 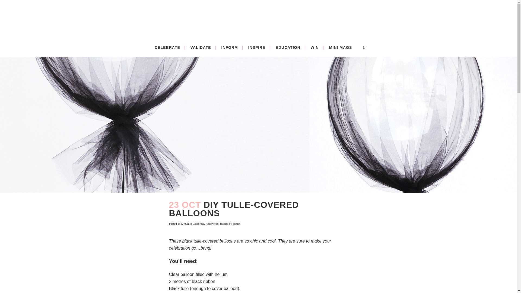 What do you see at coordinates (212, 224) in the screenshot?
I see `Halloween` at bounding box center [212, 224].